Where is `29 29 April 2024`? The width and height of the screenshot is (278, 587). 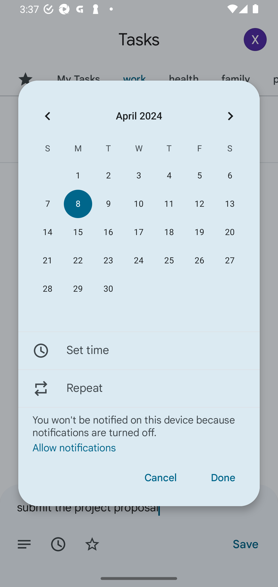
29 29 April 2024 is located at coordinates (78, 289).